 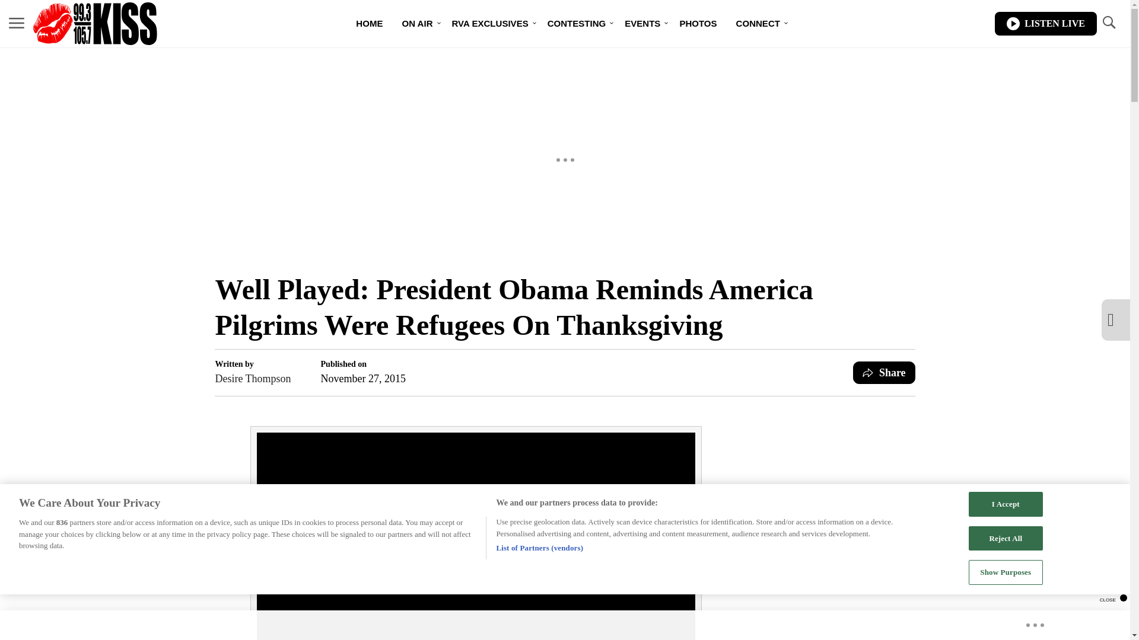 What do you see at coordinates (1108, 24) in the screenshot?
I see `TOGGLE SEARCH` at bounding box center [1108, 24].